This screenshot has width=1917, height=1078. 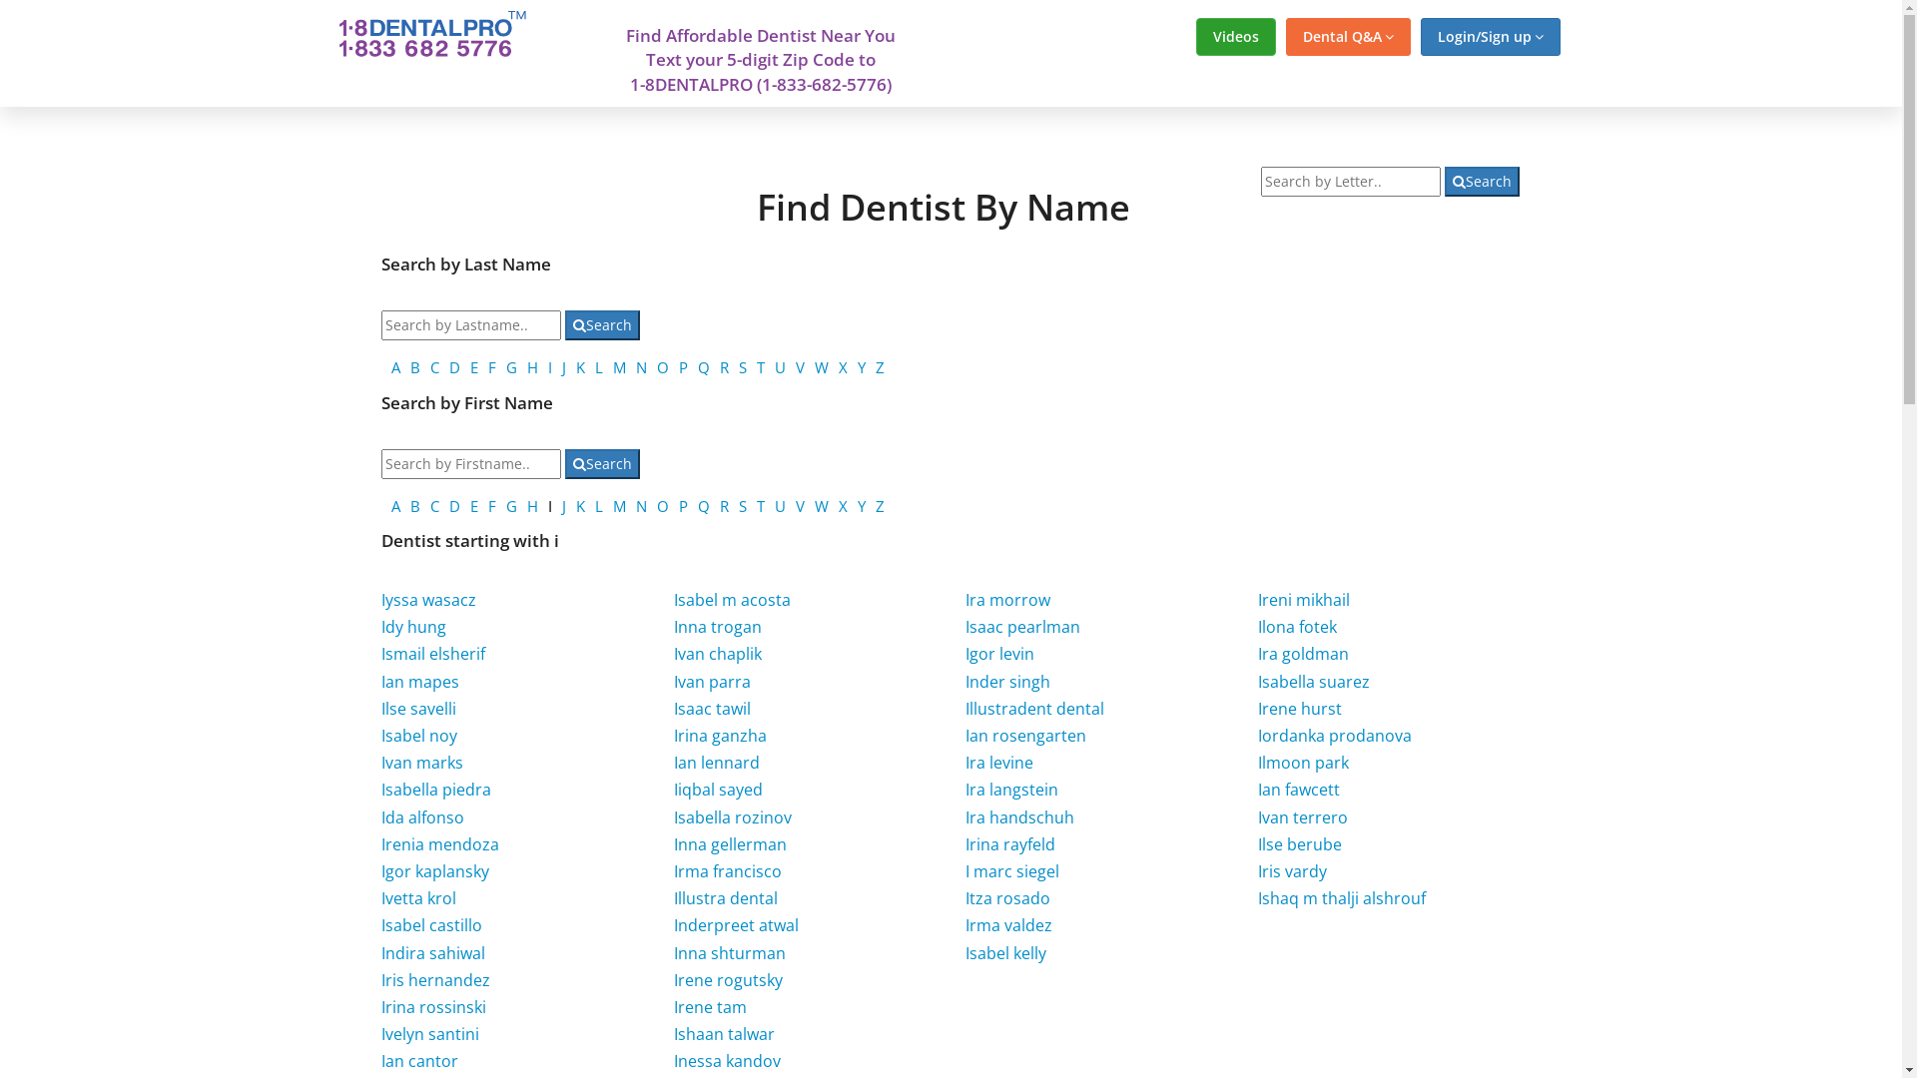 What do you see at coordinates (415, 367) in the screenshot?
I see `B` at bounding box center [415, 367].